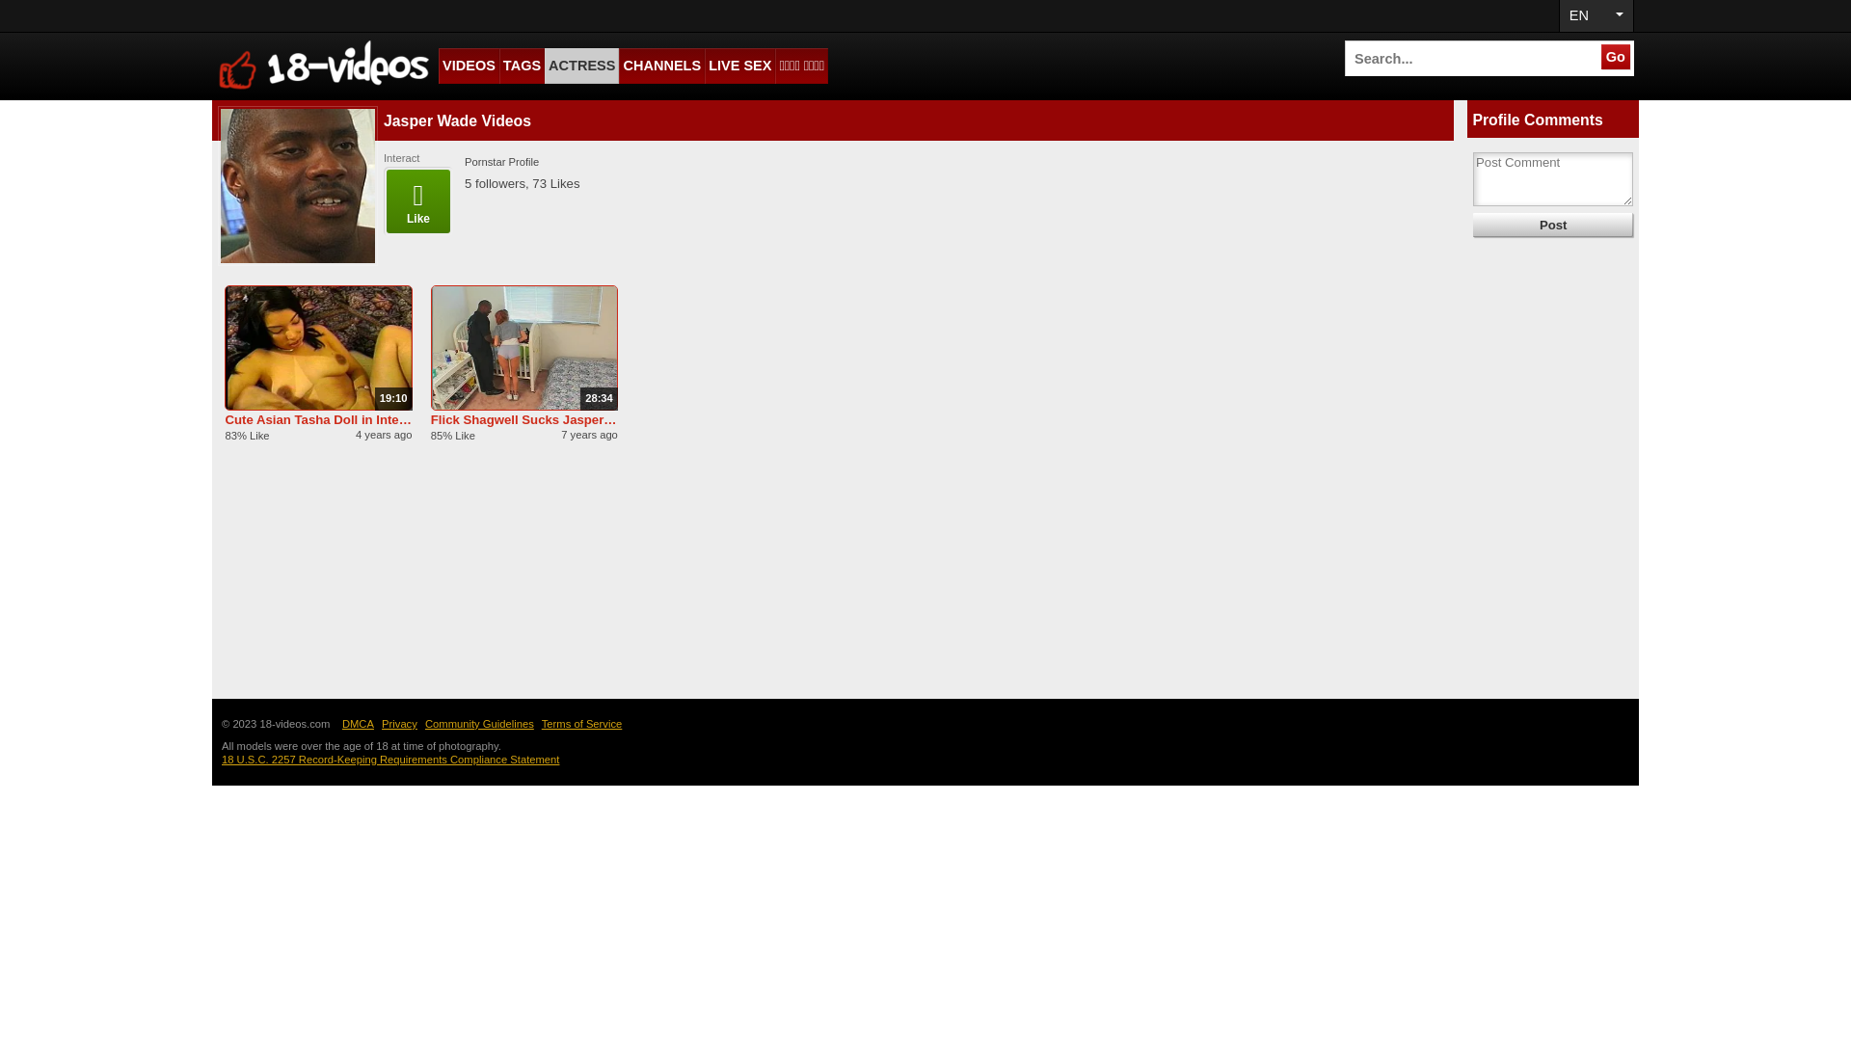 This screenshot has height=1041, width=1851. Describe the element at coordinates (584, 724) in the screenshot. I see `Terms of Service` at that location.